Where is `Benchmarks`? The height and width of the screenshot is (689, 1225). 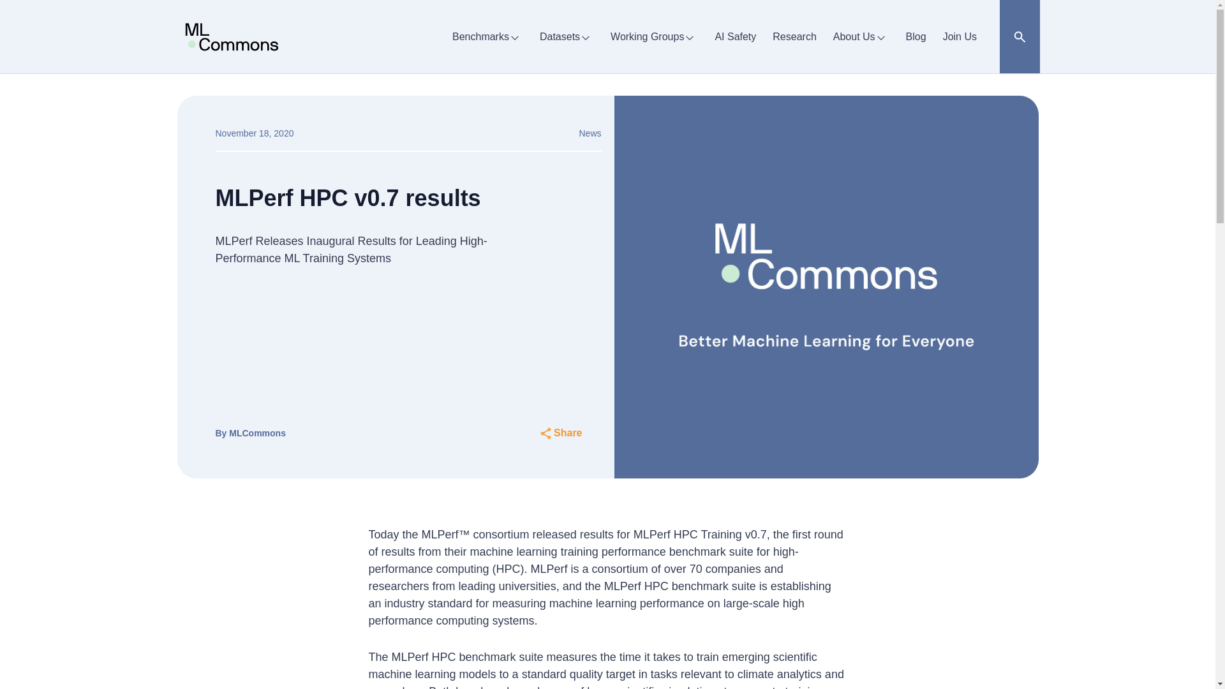
Benchmarks is located at coordinates (487, 36).